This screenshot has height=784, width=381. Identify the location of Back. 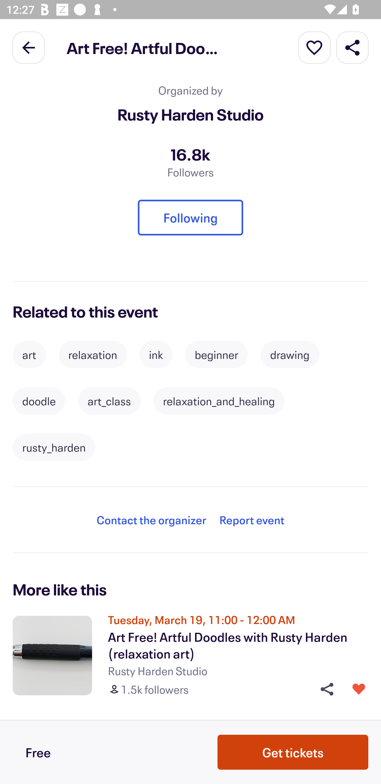
(29, 47).